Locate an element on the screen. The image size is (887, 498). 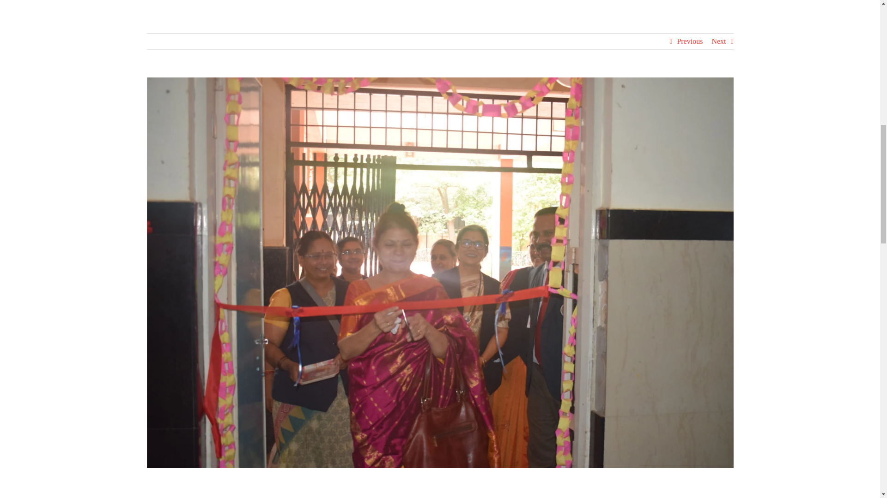
Next is located at coordinates (718, 41).